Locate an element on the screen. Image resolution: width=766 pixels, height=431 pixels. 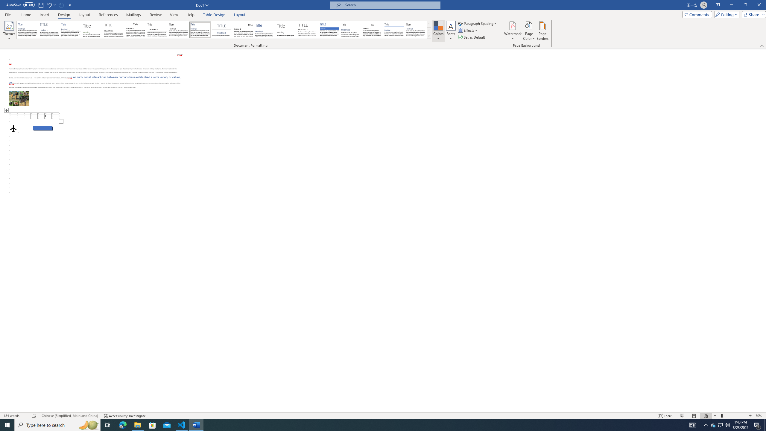
Lines (Simple) is located at coordinates (265, 30).